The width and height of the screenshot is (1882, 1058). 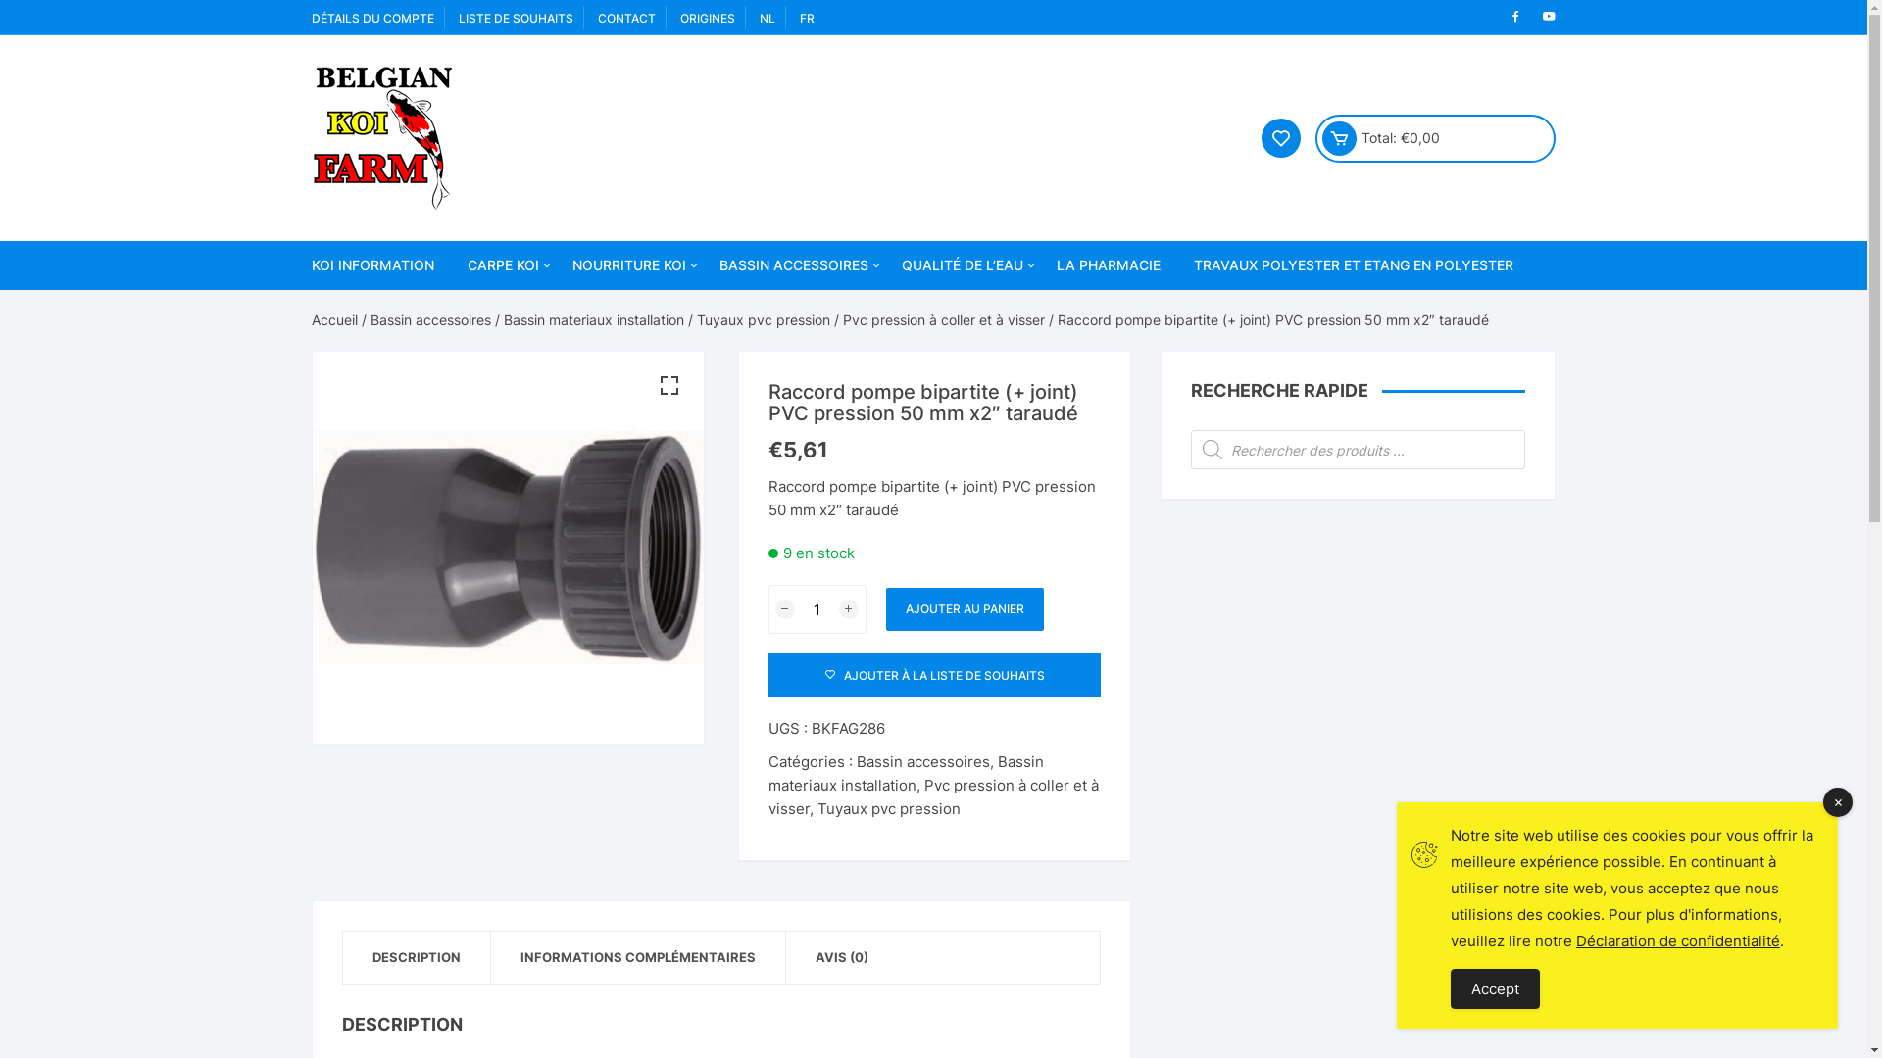 What do you see at coordinates (1071, 966) in the screenshot?
I see `Filtre bassin multichambre` at bounding box center [1071, 966].